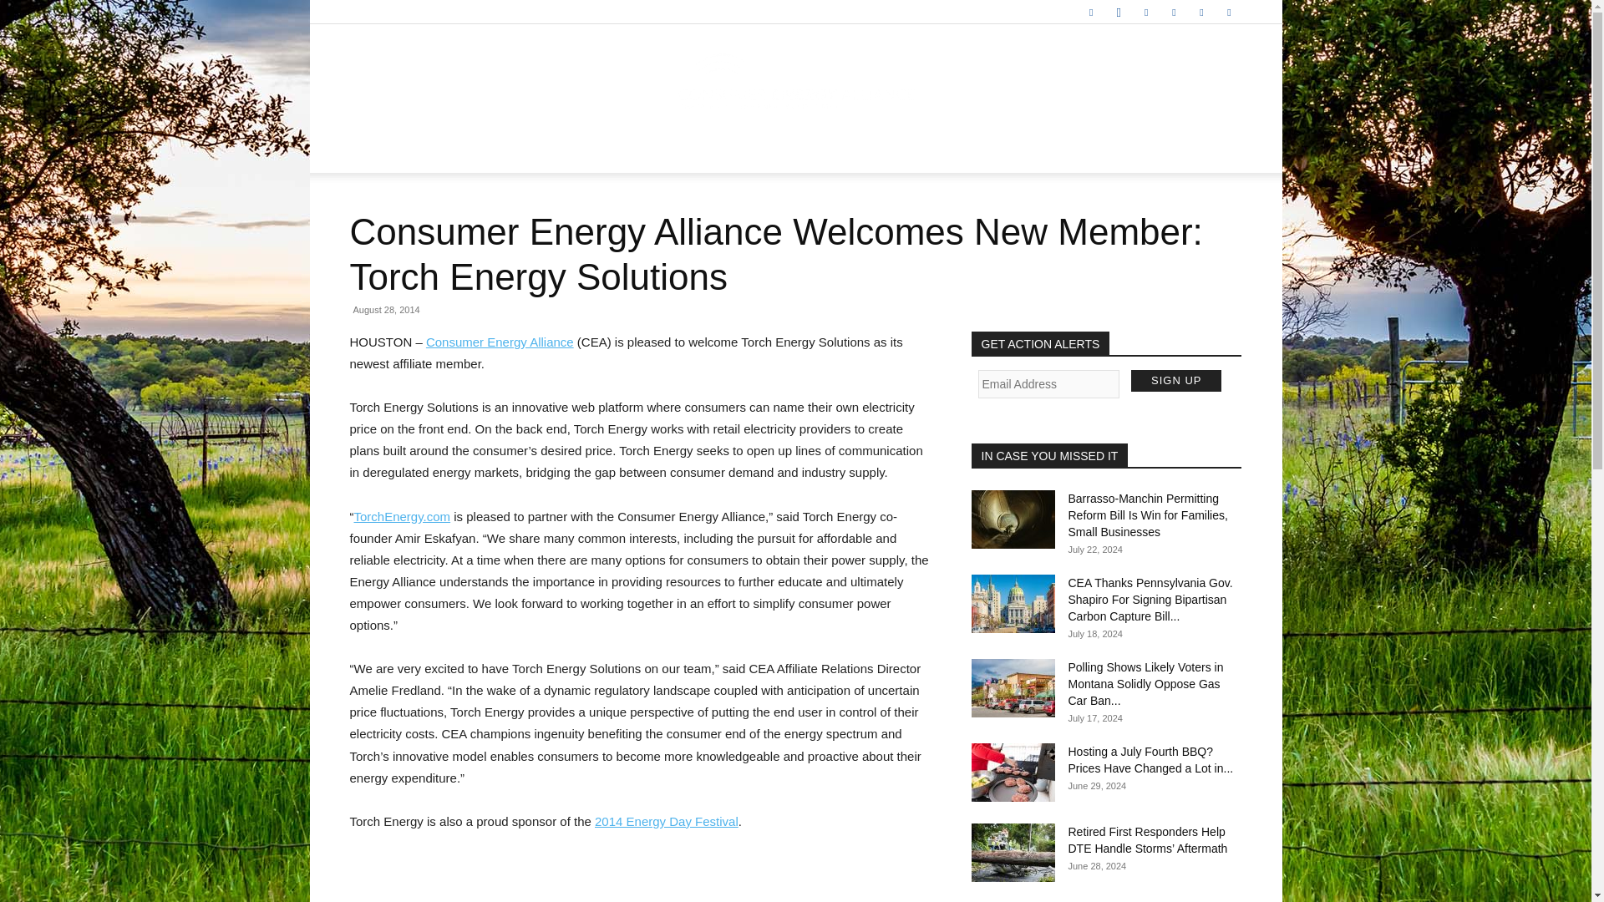 Image resolution: width=1604 pixels, height=902 pixels. Describe the element at coordinates (1175, 380) in the screenshot. I see `SIGN UP` at that location.